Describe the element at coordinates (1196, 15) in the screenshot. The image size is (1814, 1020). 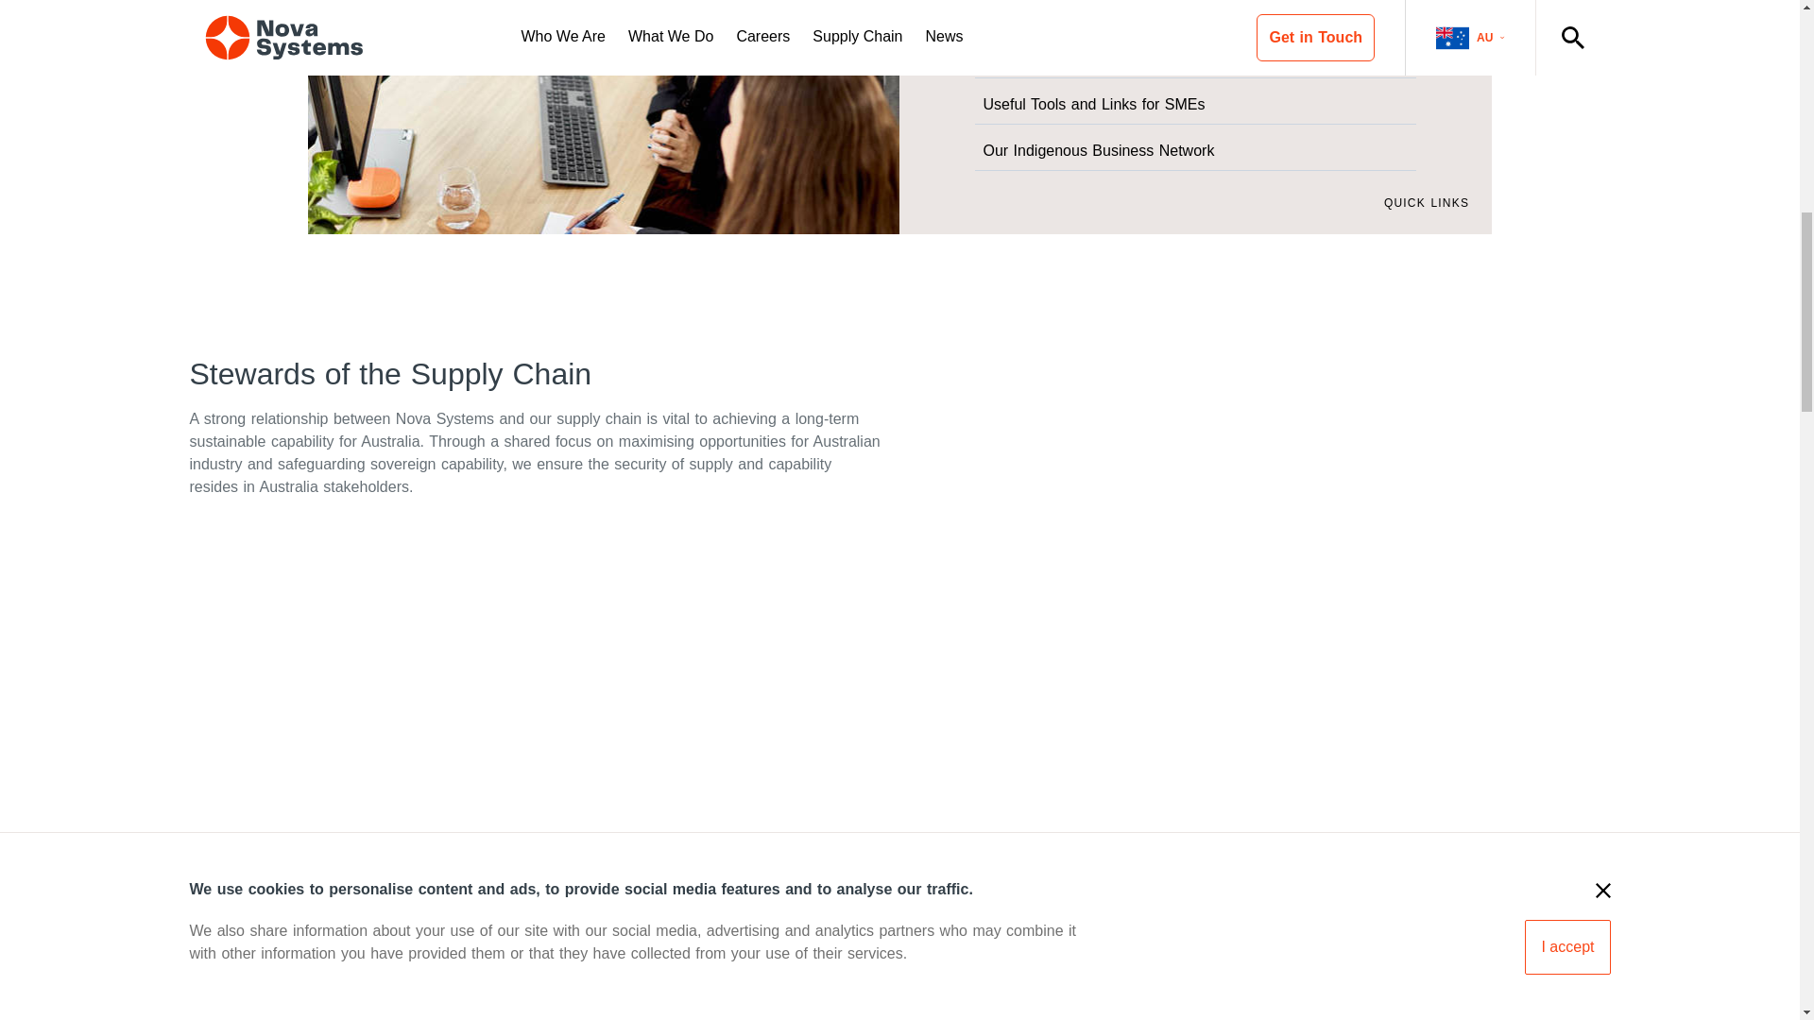
I see `Join Our Supply Chain` at that location.